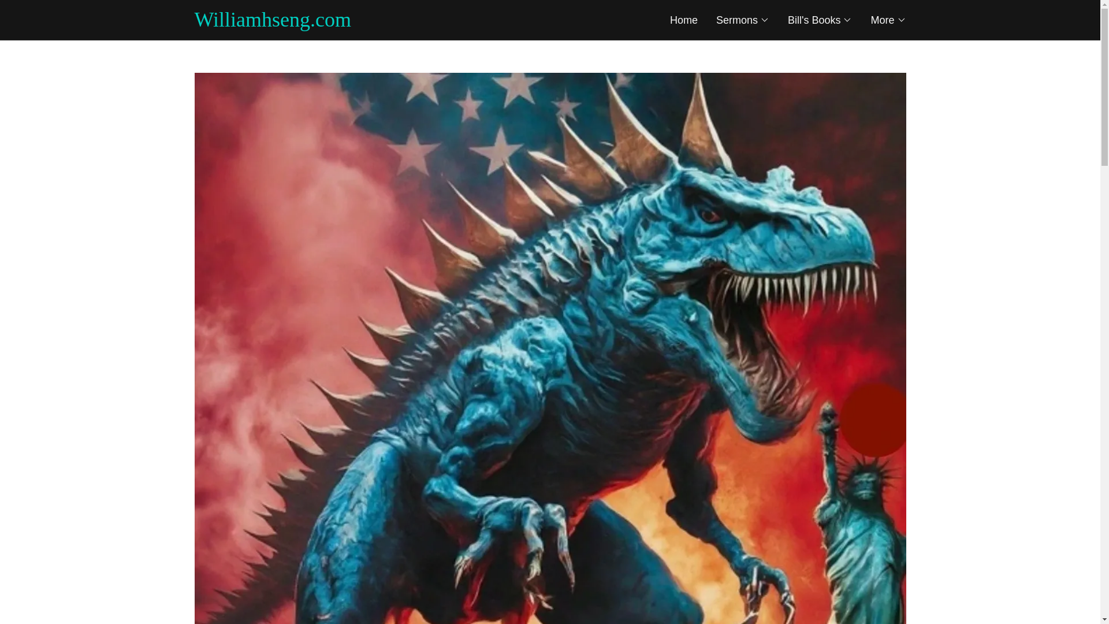 The image size is (1109, 624). Describe the element at coordinates (683, 20) in the screenshot. I see `Home` at that location.